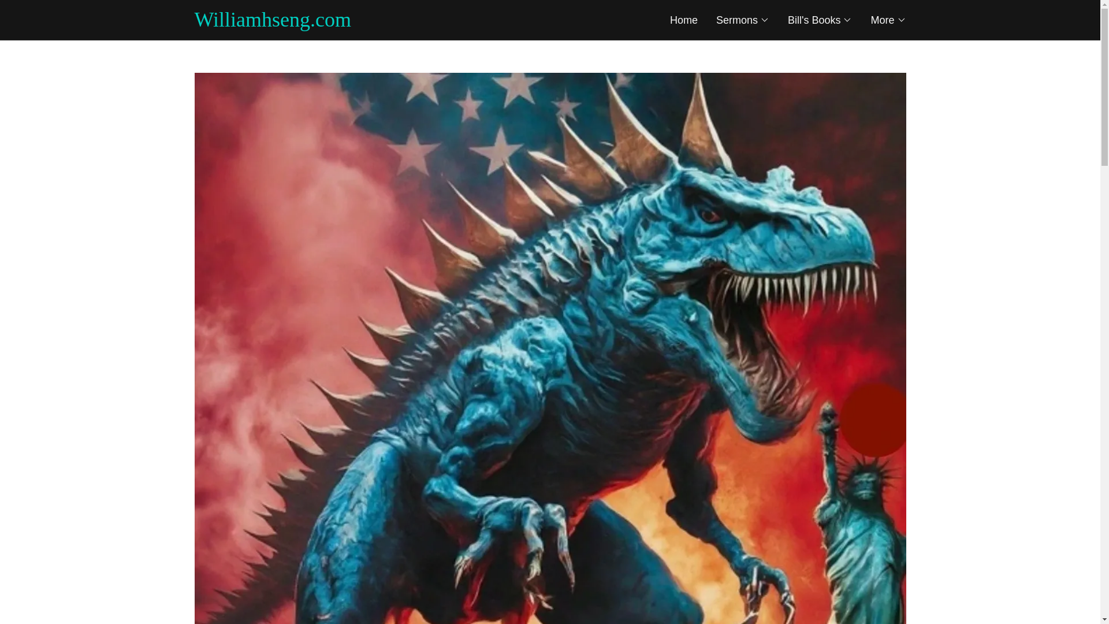 The image size is (1109, 624). Describe the element at coordinates (683, 20) in the screenshot. I see `Home` at that location.